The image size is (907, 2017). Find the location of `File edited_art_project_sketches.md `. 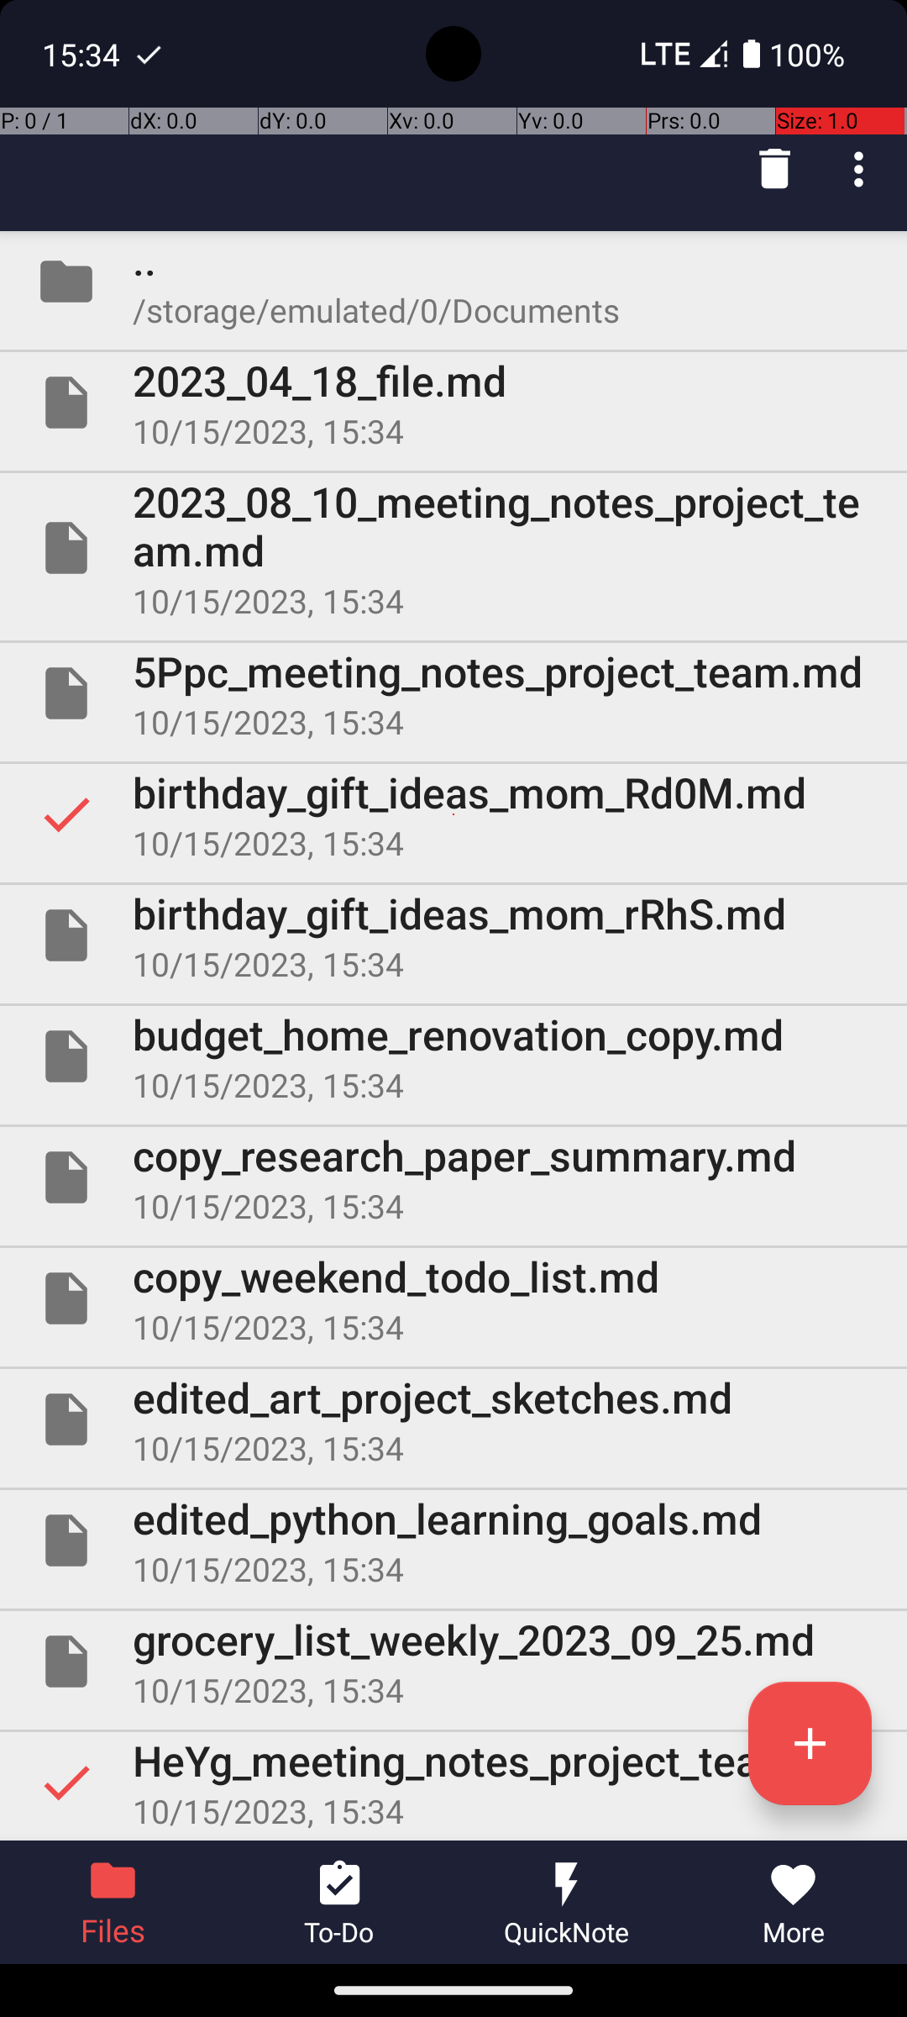

File edited_art_project_sketches.md  is located at coordinates (453, 1419).